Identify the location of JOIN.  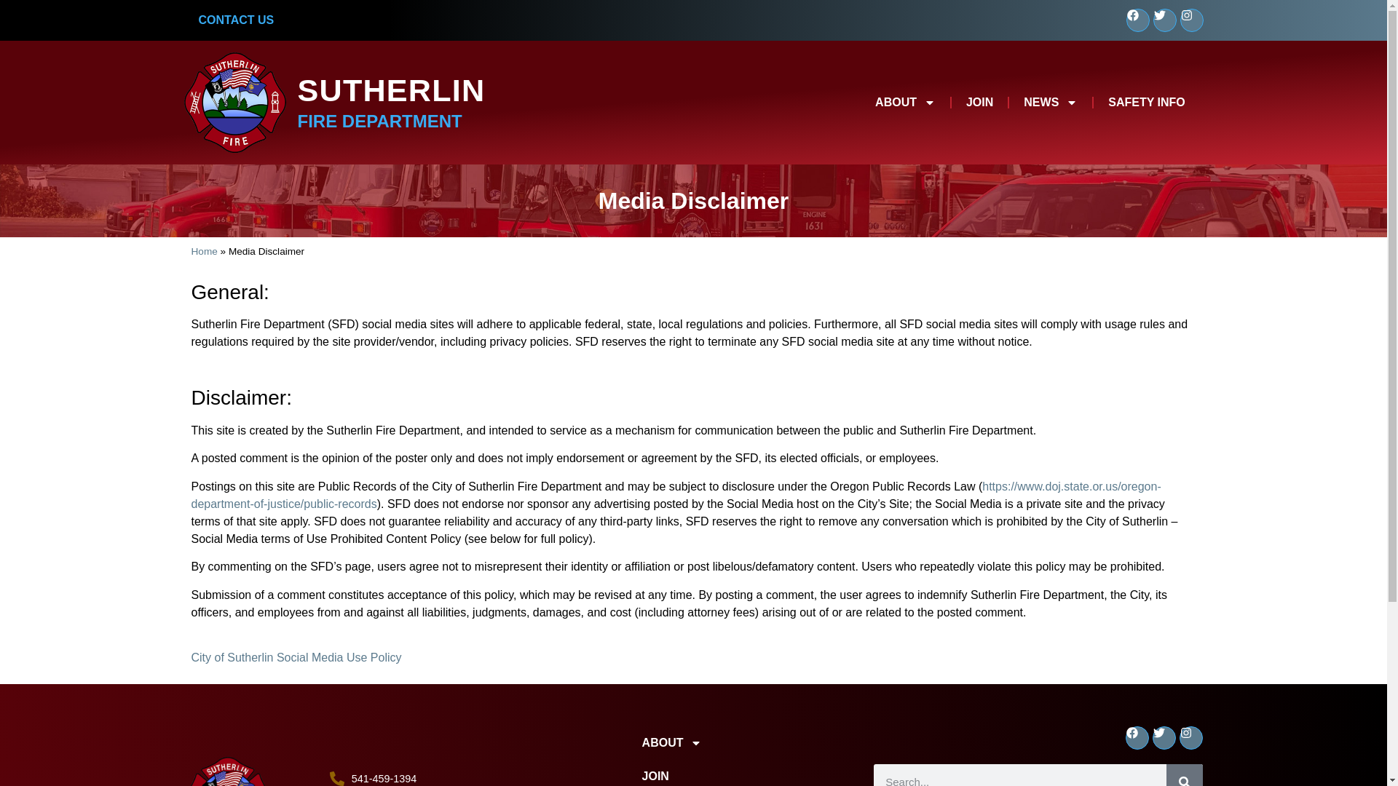
(980, 102).